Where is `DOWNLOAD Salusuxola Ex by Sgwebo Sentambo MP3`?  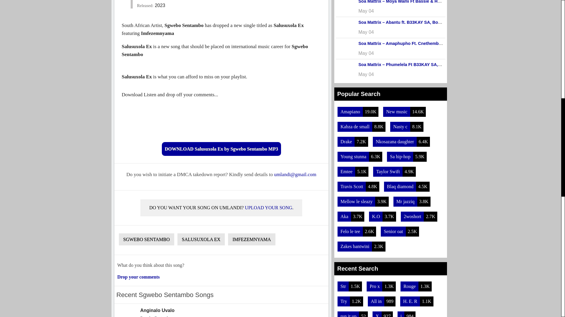
DOWNLOAD Salusuxola Ex by Sgwebo Sentambo MP3 is located at coordinates (221, 149).